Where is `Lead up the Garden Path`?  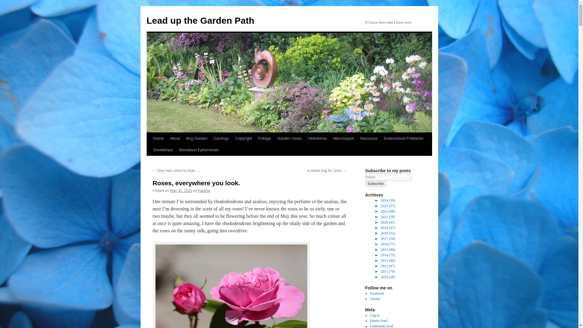 Lead up the Garden Path is located at coordinates (200, 20).